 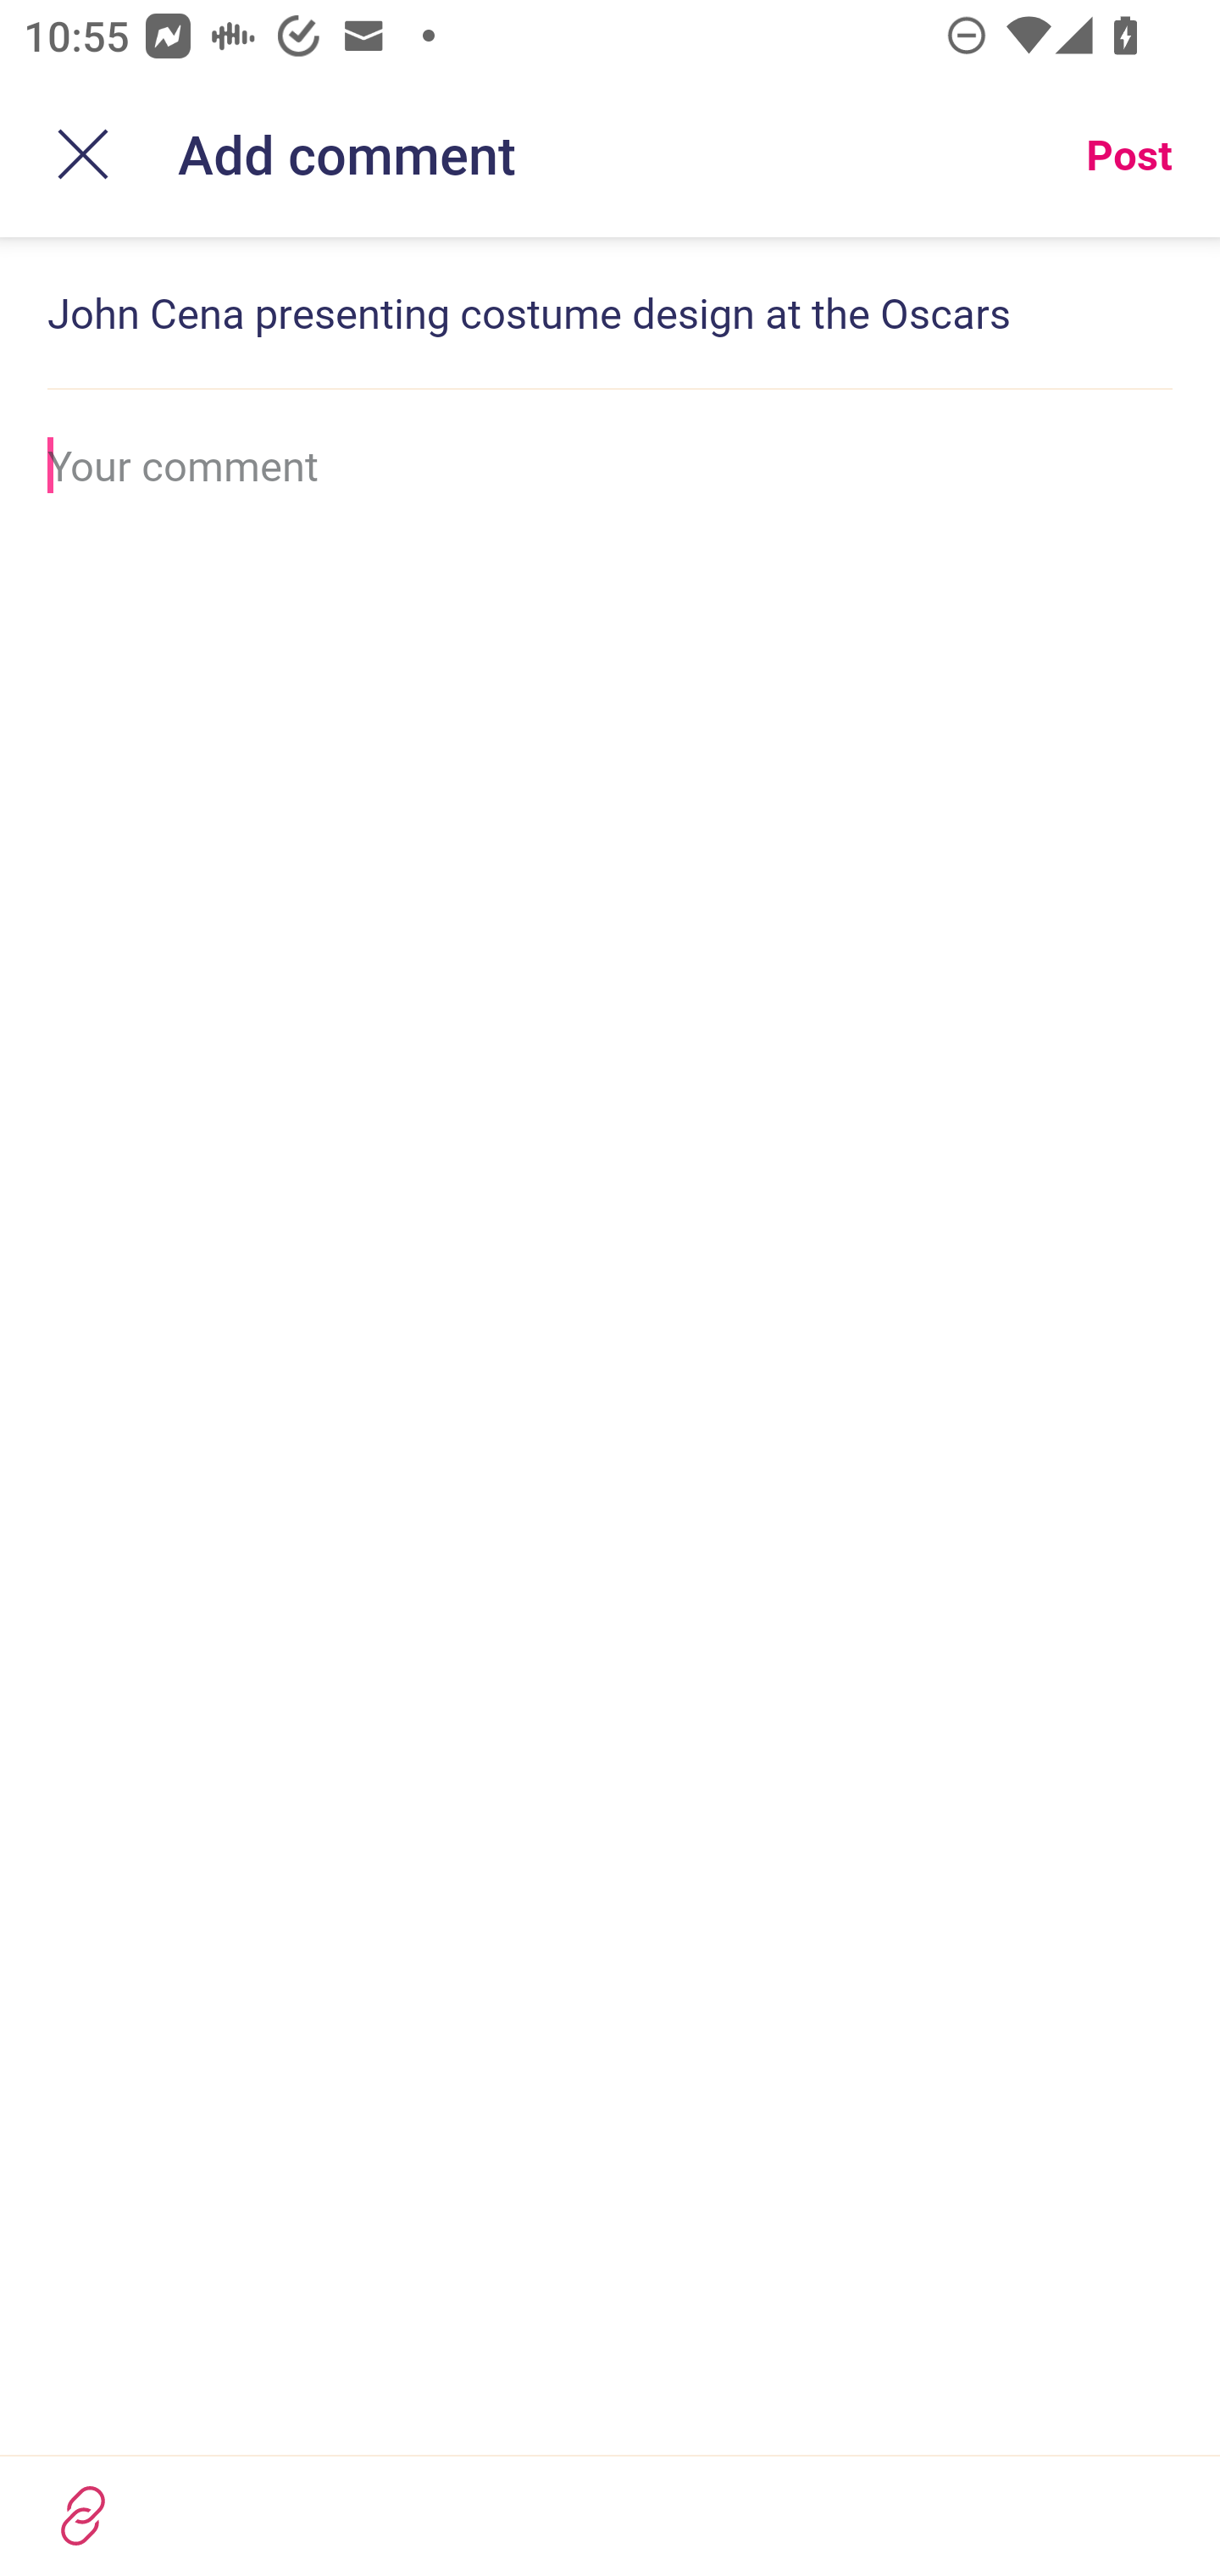 I want to click on Close, so click(x=83, y=154).